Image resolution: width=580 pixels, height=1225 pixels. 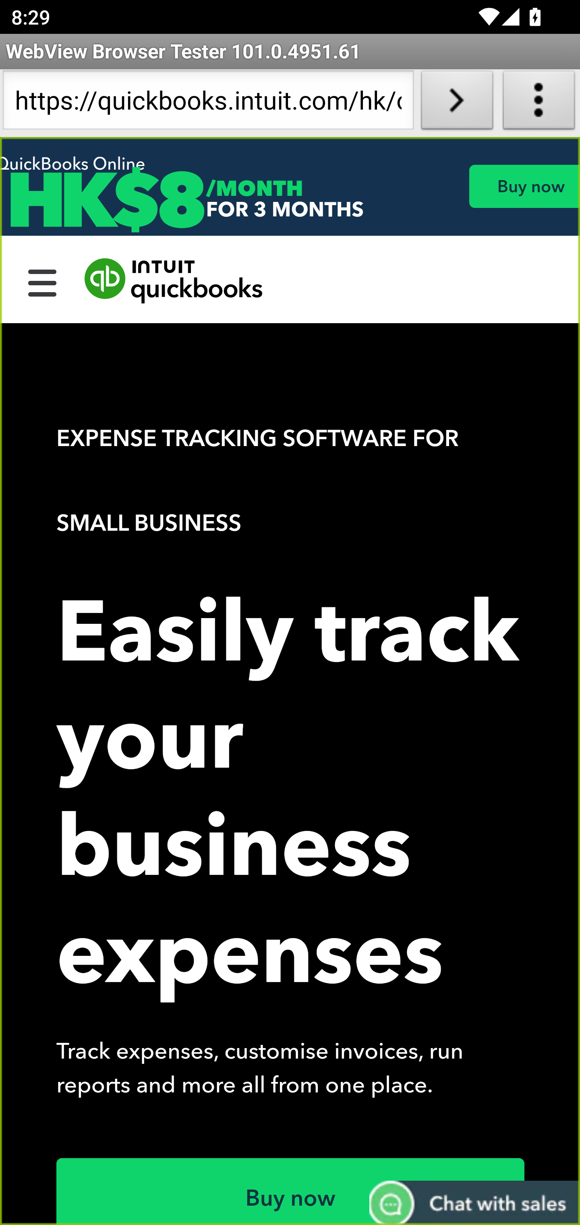 What do you see at coordinates (43, 281) in the screenshot?
I see `quickbooks-mobile-burger` at bounding box center [43, 281].